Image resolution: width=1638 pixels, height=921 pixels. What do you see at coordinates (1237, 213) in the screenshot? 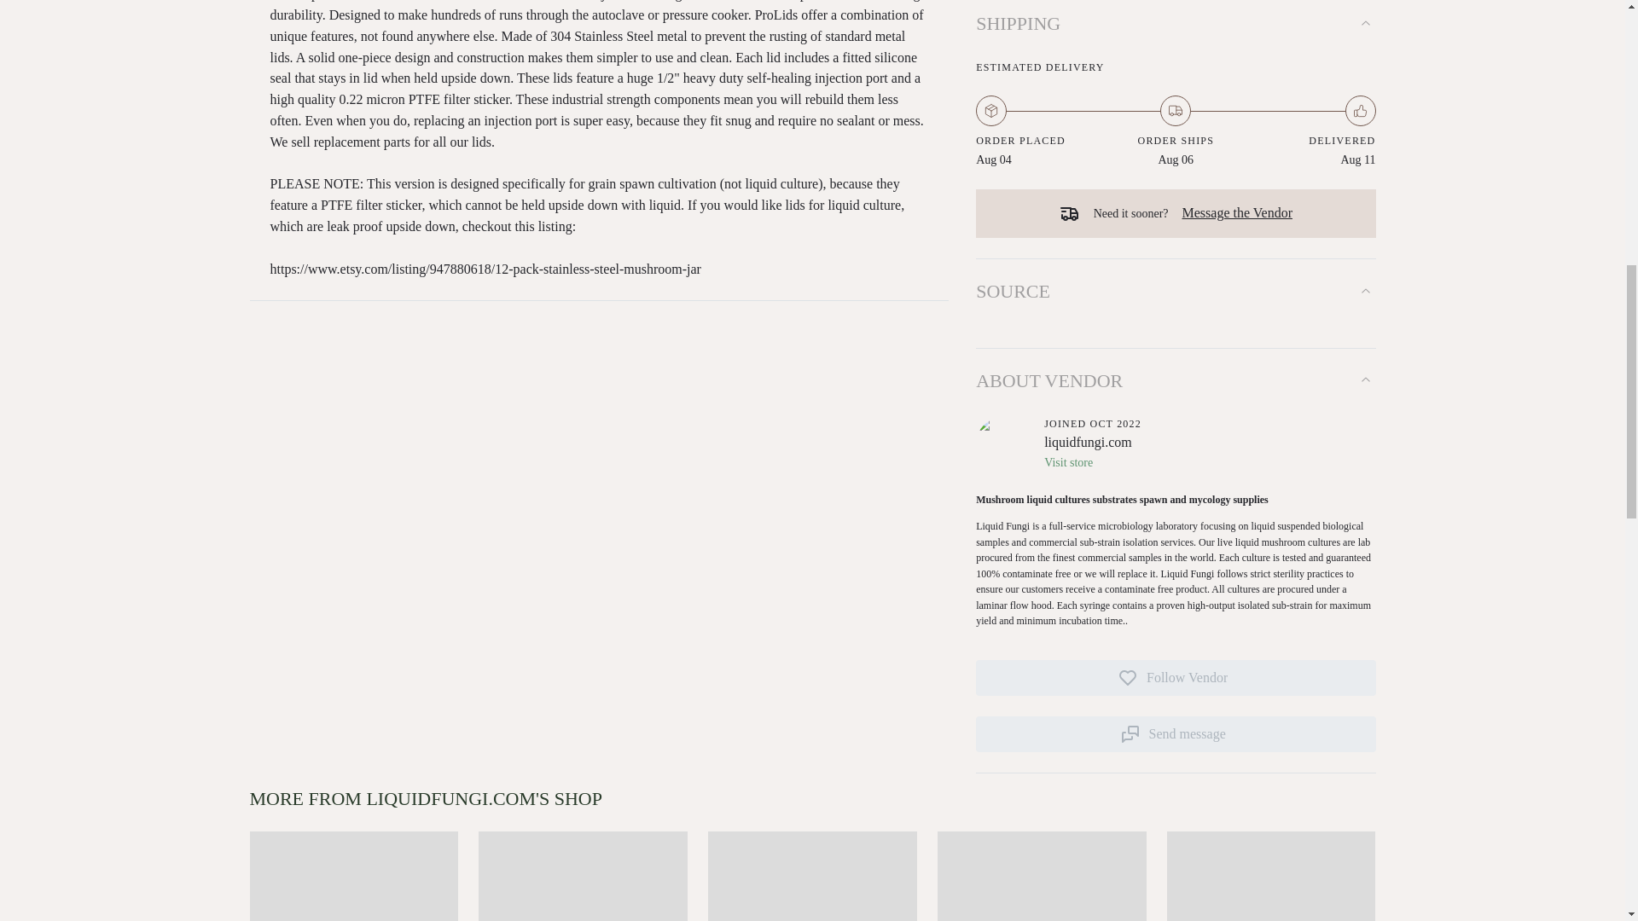
I see `Message the Vendor` at bounding box center [1237, 213].